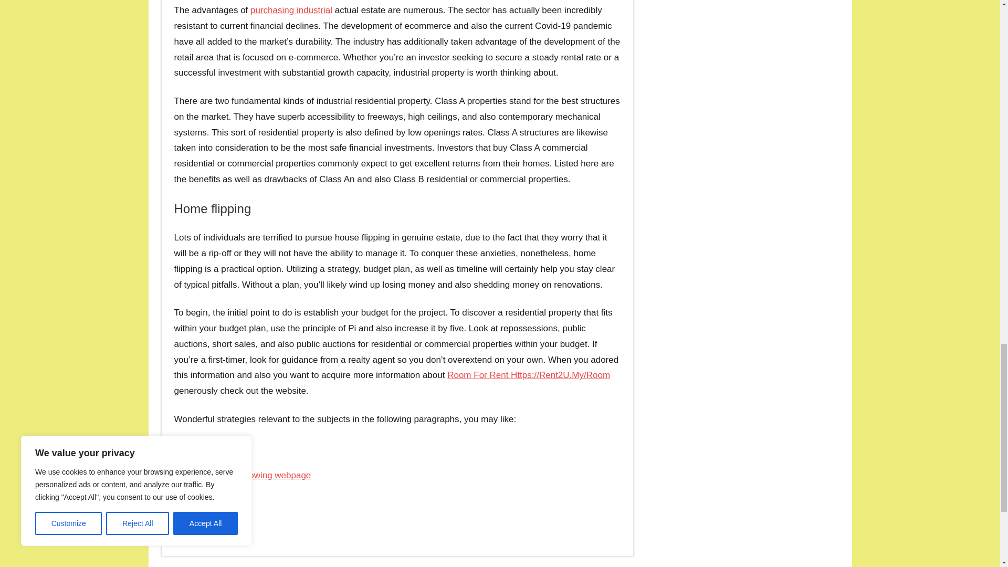 The image size is (1008, 567). What do you see at coordinates (211, 447) in the screenshot?
I see `Check this site out` at bounding box center [211, 447].